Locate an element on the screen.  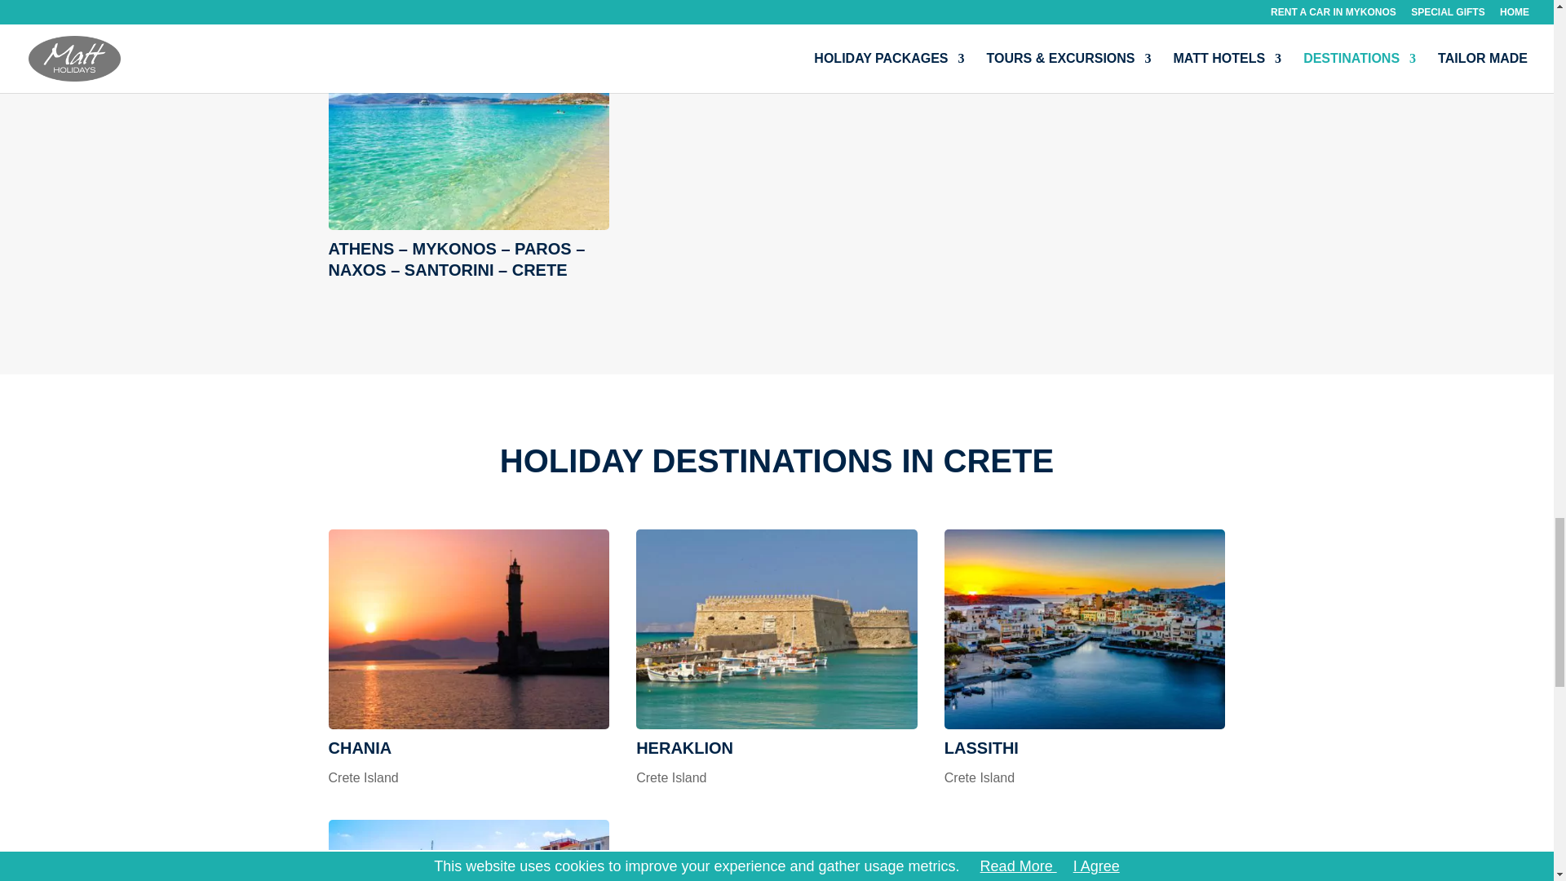
Chania is located at coordinates (359, 747).